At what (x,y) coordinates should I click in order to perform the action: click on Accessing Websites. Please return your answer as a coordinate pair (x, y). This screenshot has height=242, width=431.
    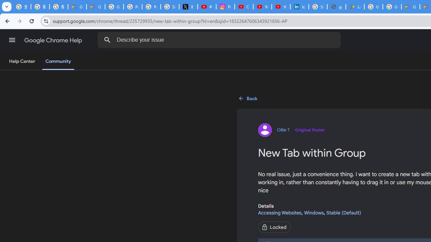
    Looking at the image, I should click on (279, 212).